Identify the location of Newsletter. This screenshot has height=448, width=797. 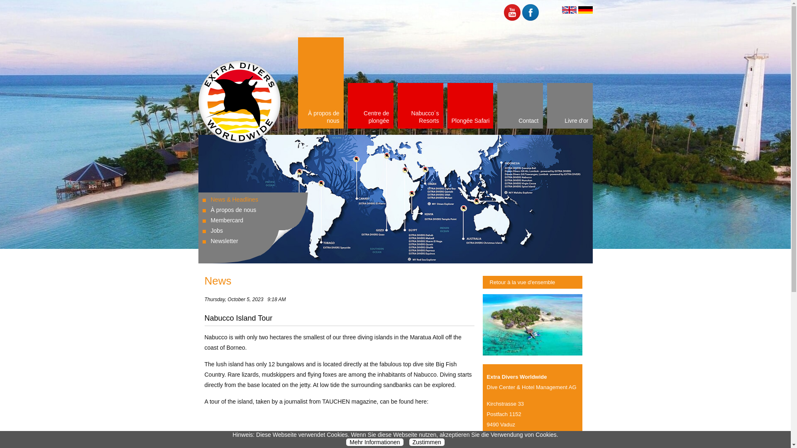
(225, 241).